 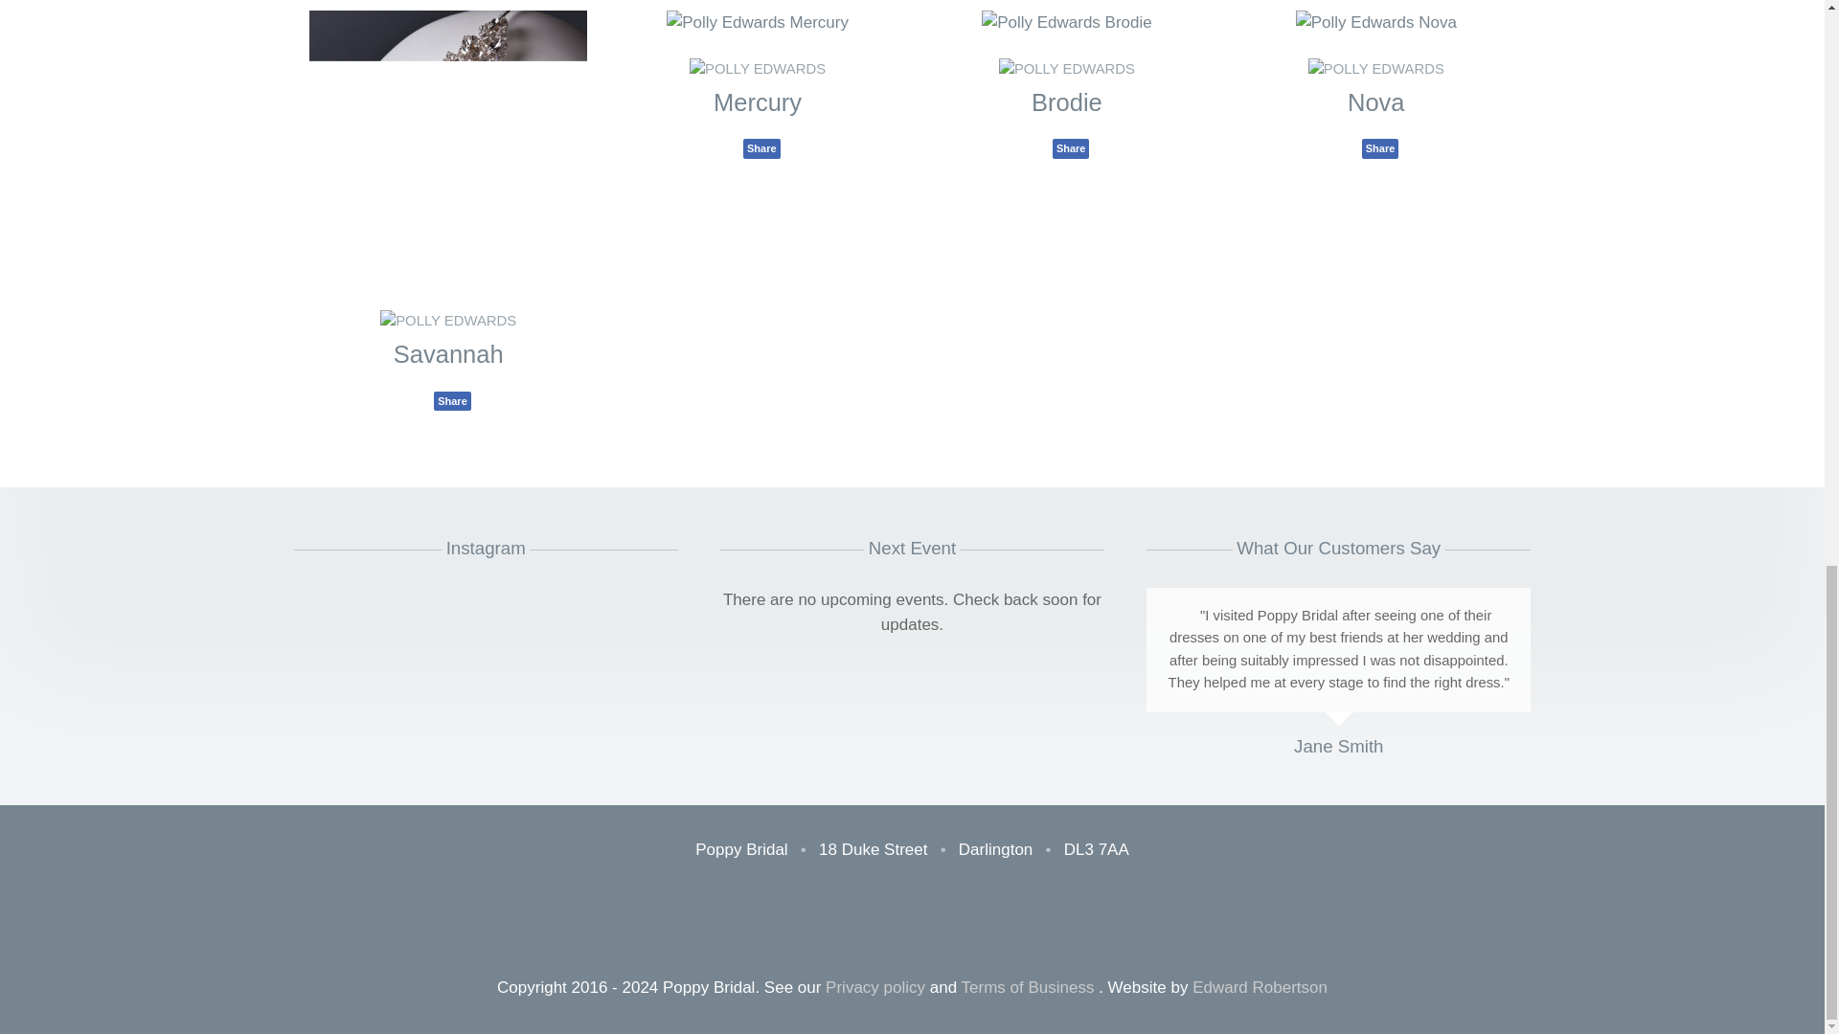 I want to click on Share, so click(x=452, y=400).